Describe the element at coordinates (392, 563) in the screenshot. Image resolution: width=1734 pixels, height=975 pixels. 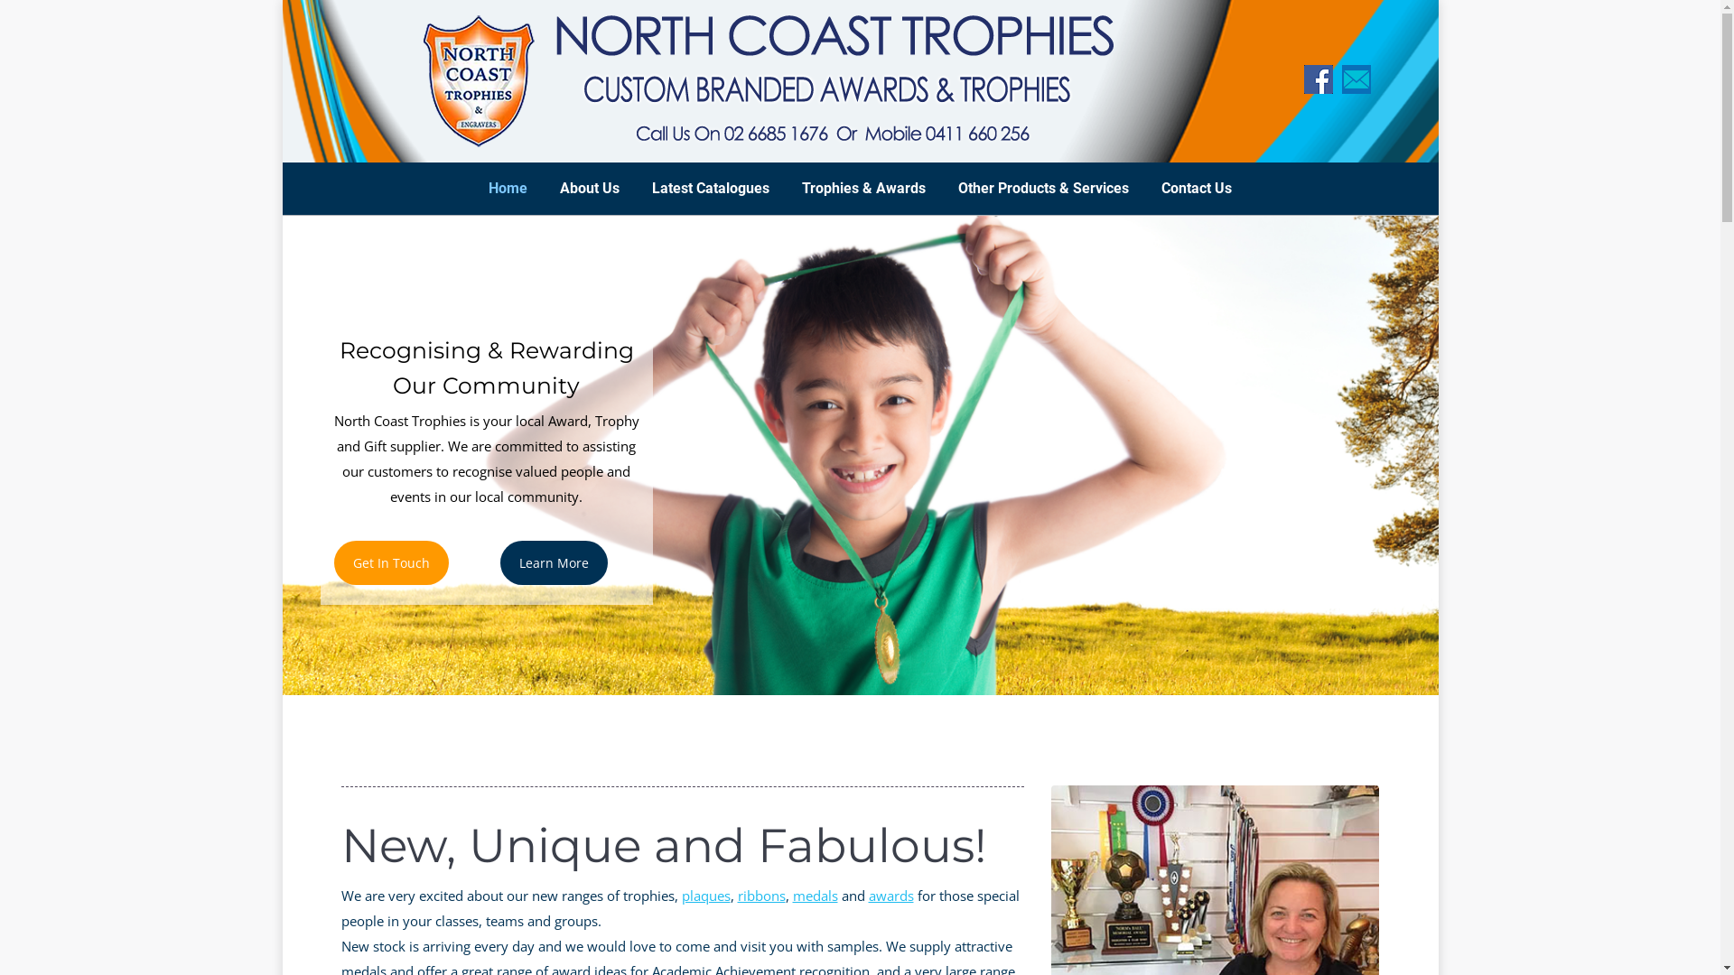
I see `Get In Touch` at that location.